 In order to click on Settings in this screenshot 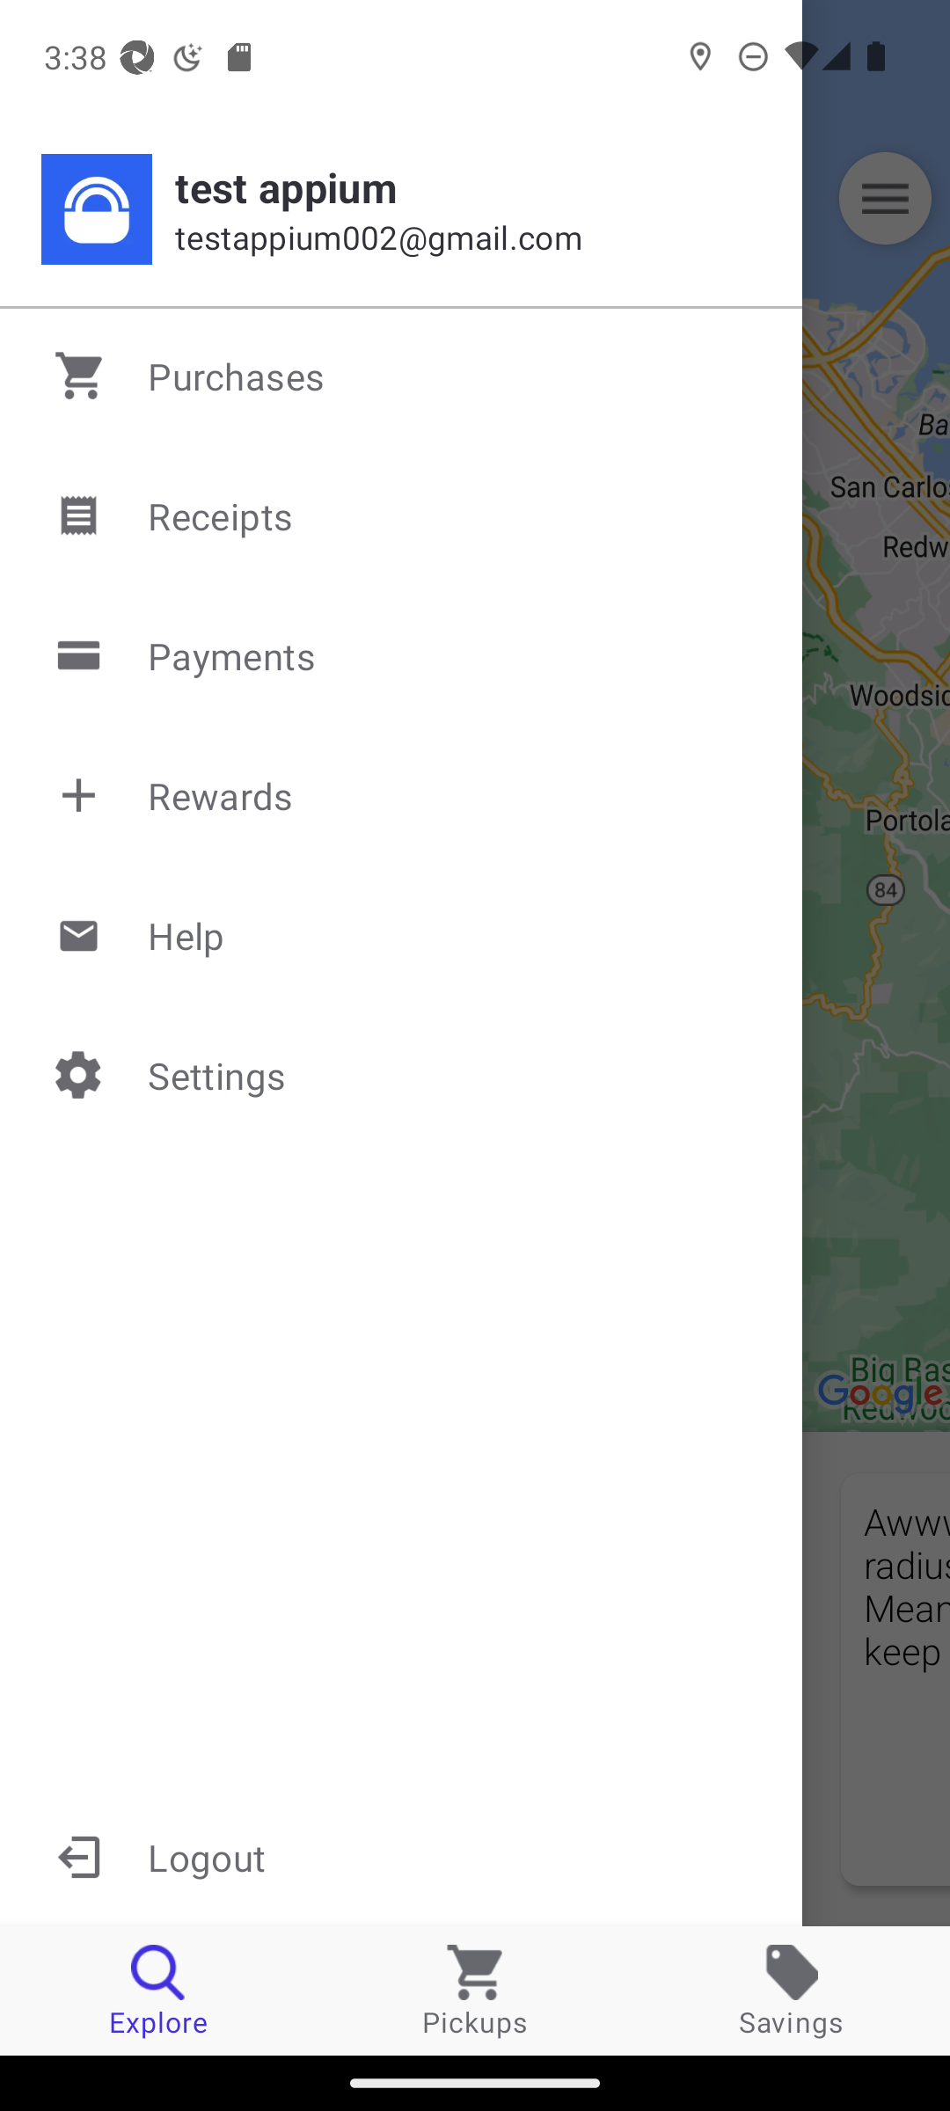, I will do `click(403, 1074)`.